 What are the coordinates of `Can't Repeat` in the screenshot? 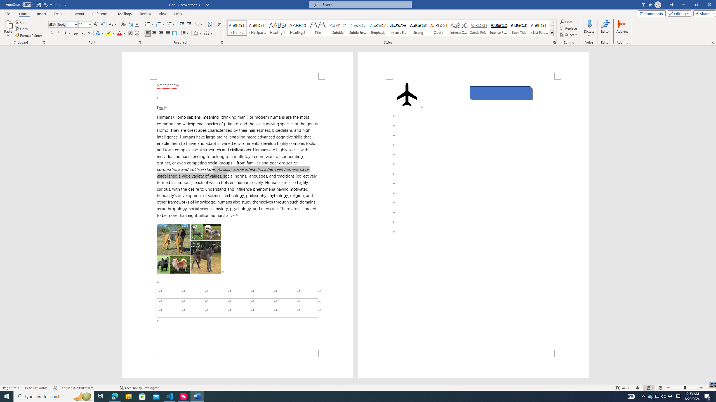 It's located at (58, 4).